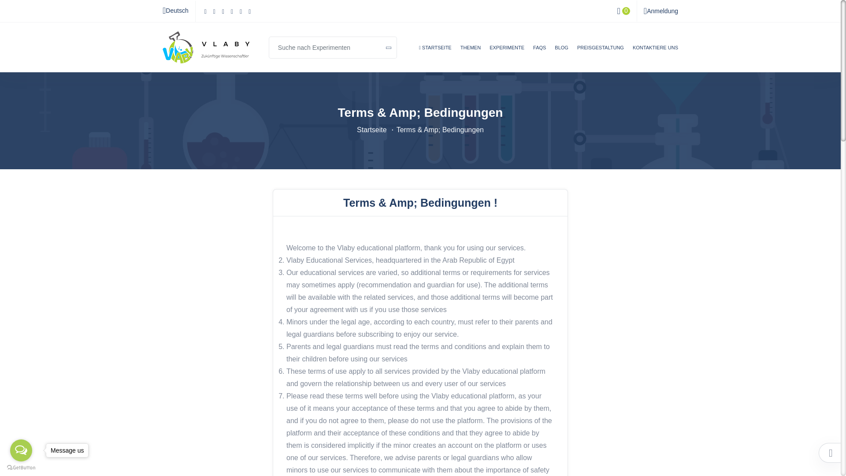  What do you see at coordinates (831, 453) in the screenshot?
I see `Go top` at bounding box center [831, 453].